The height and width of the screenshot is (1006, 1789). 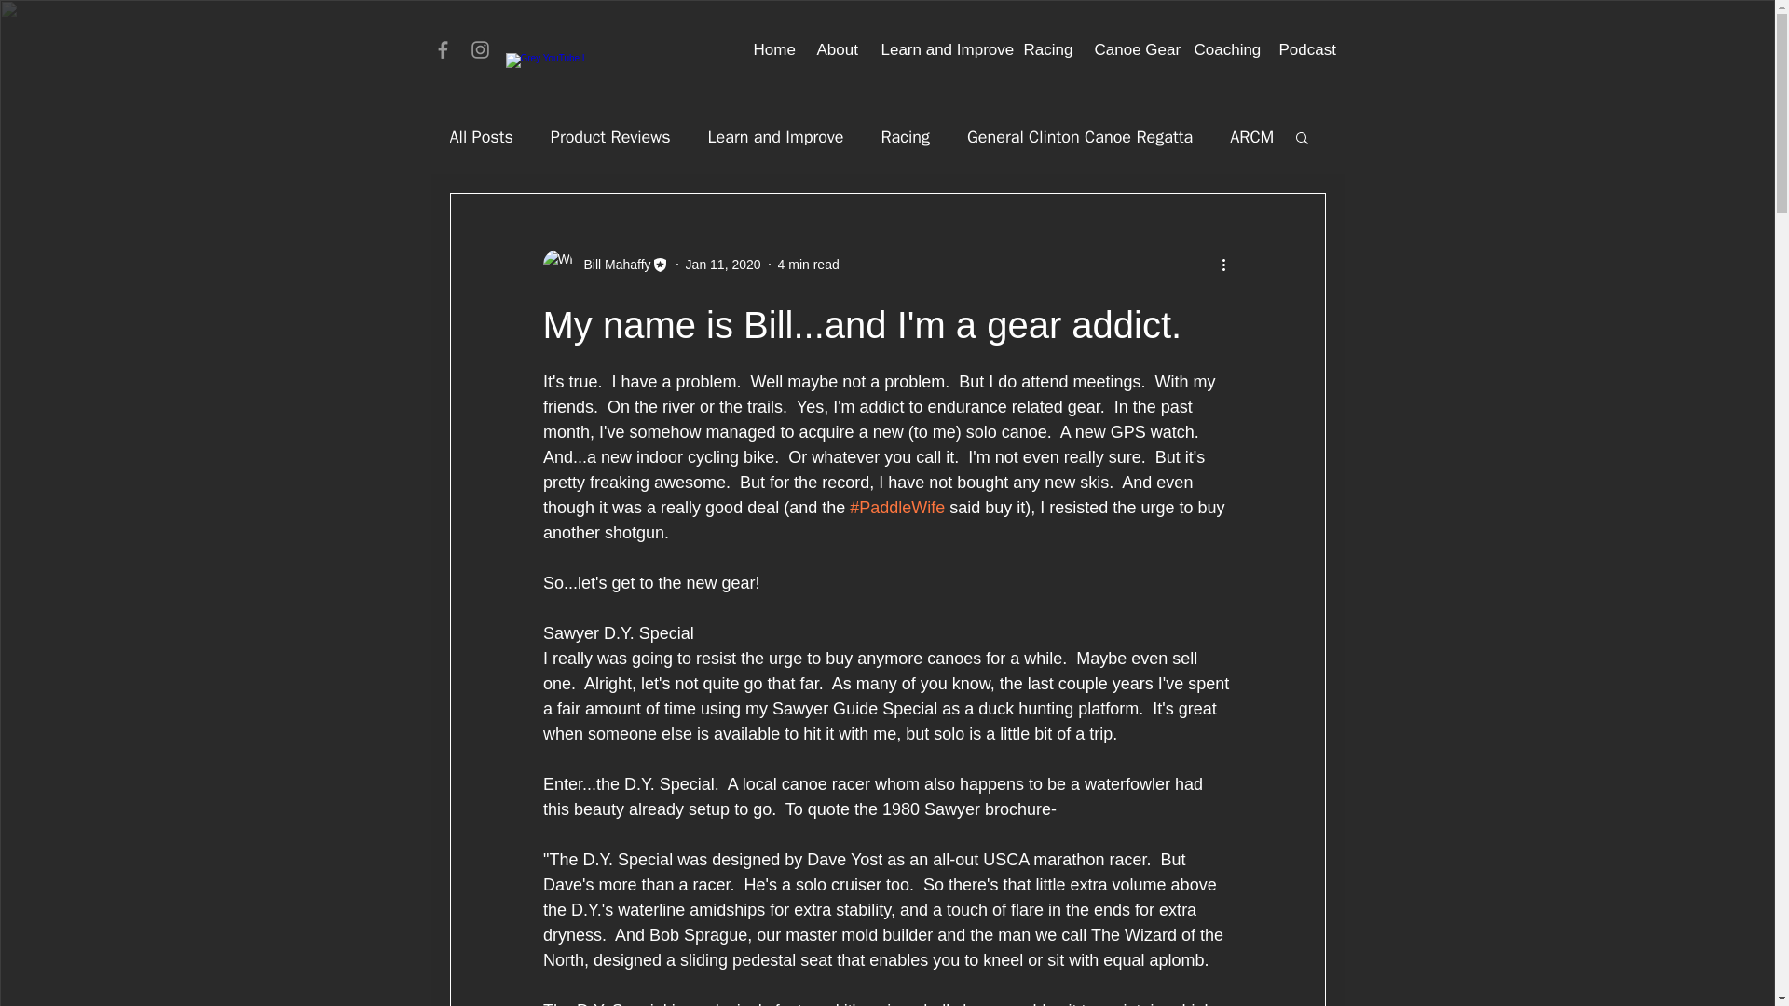 I want to click on Bill Mahaffy, so click(x=611, y=265).